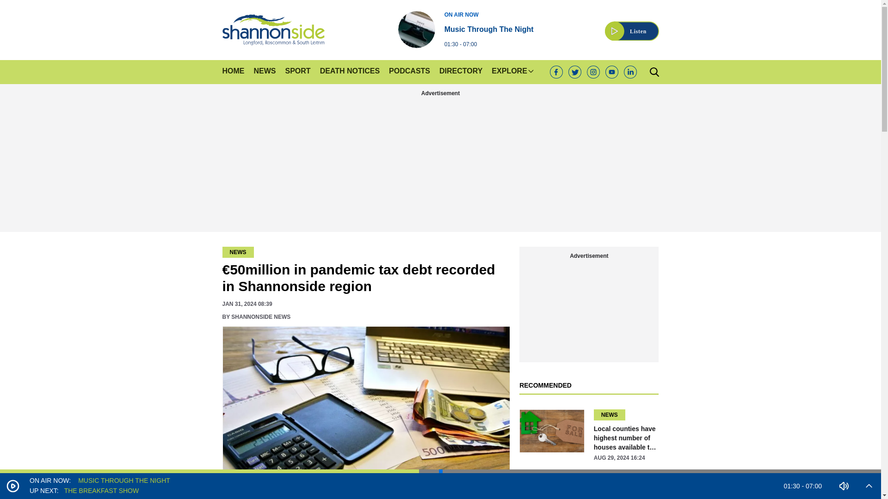  What do you see at coordinates (409, 72) in the screenshot?
I see `PODCASTS` at bounding box center [409, 72].